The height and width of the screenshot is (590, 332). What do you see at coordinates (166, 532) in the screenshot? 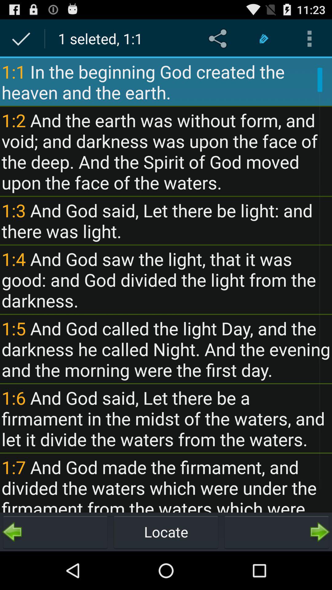
I see `select icon below 1 7 and icon` at bounding box center [166, 532].